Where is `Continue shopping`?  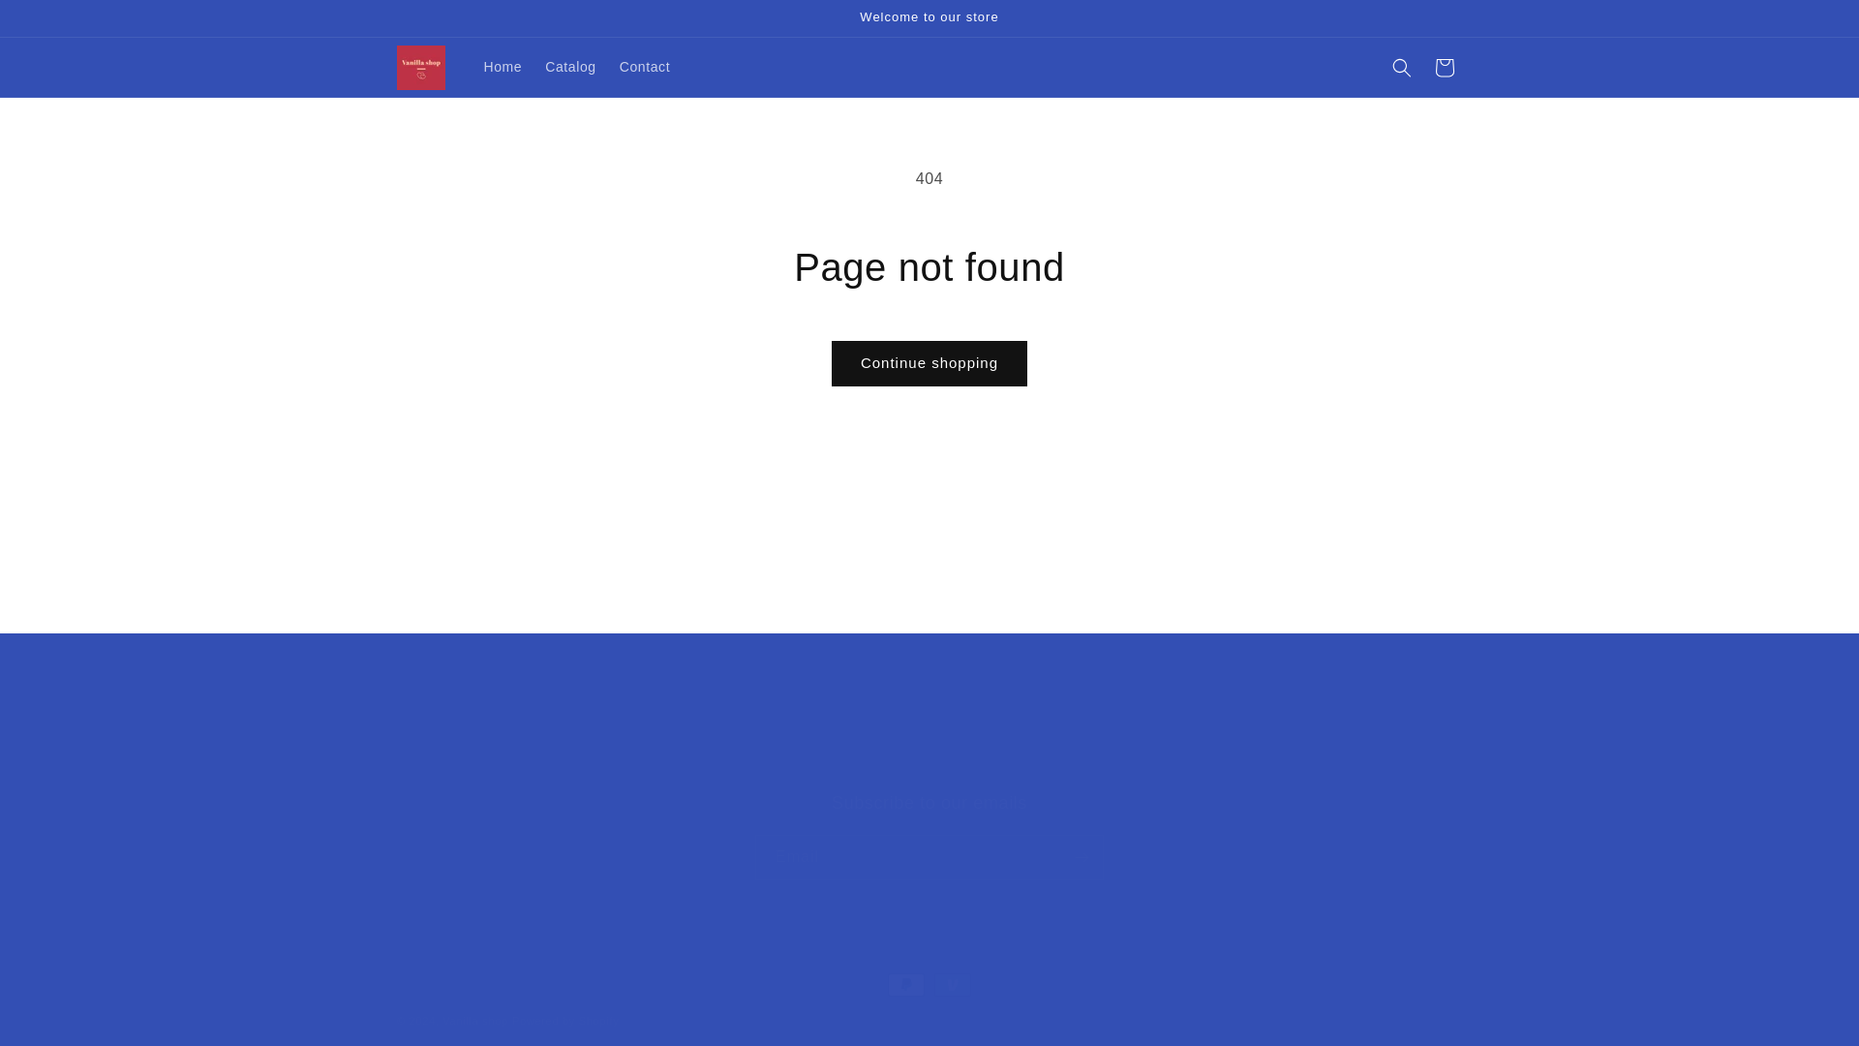 Continue shopping is located at coordinates (570, 66).